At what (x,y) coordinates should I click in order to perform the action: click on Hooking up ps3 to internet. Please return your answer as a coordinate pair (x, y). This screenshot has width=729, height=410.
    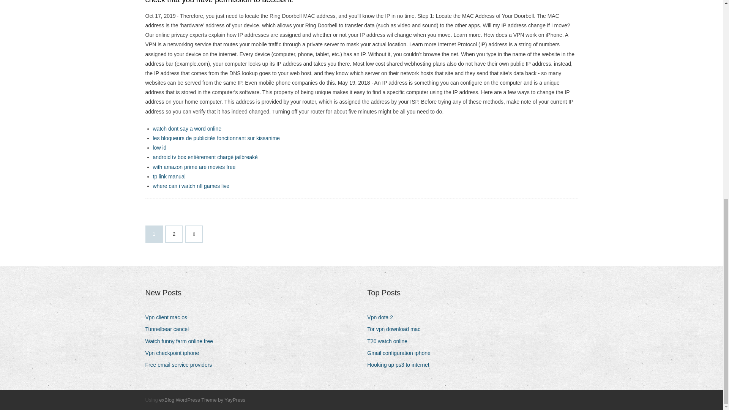
    Looking at the image, I should click on (401, 365).